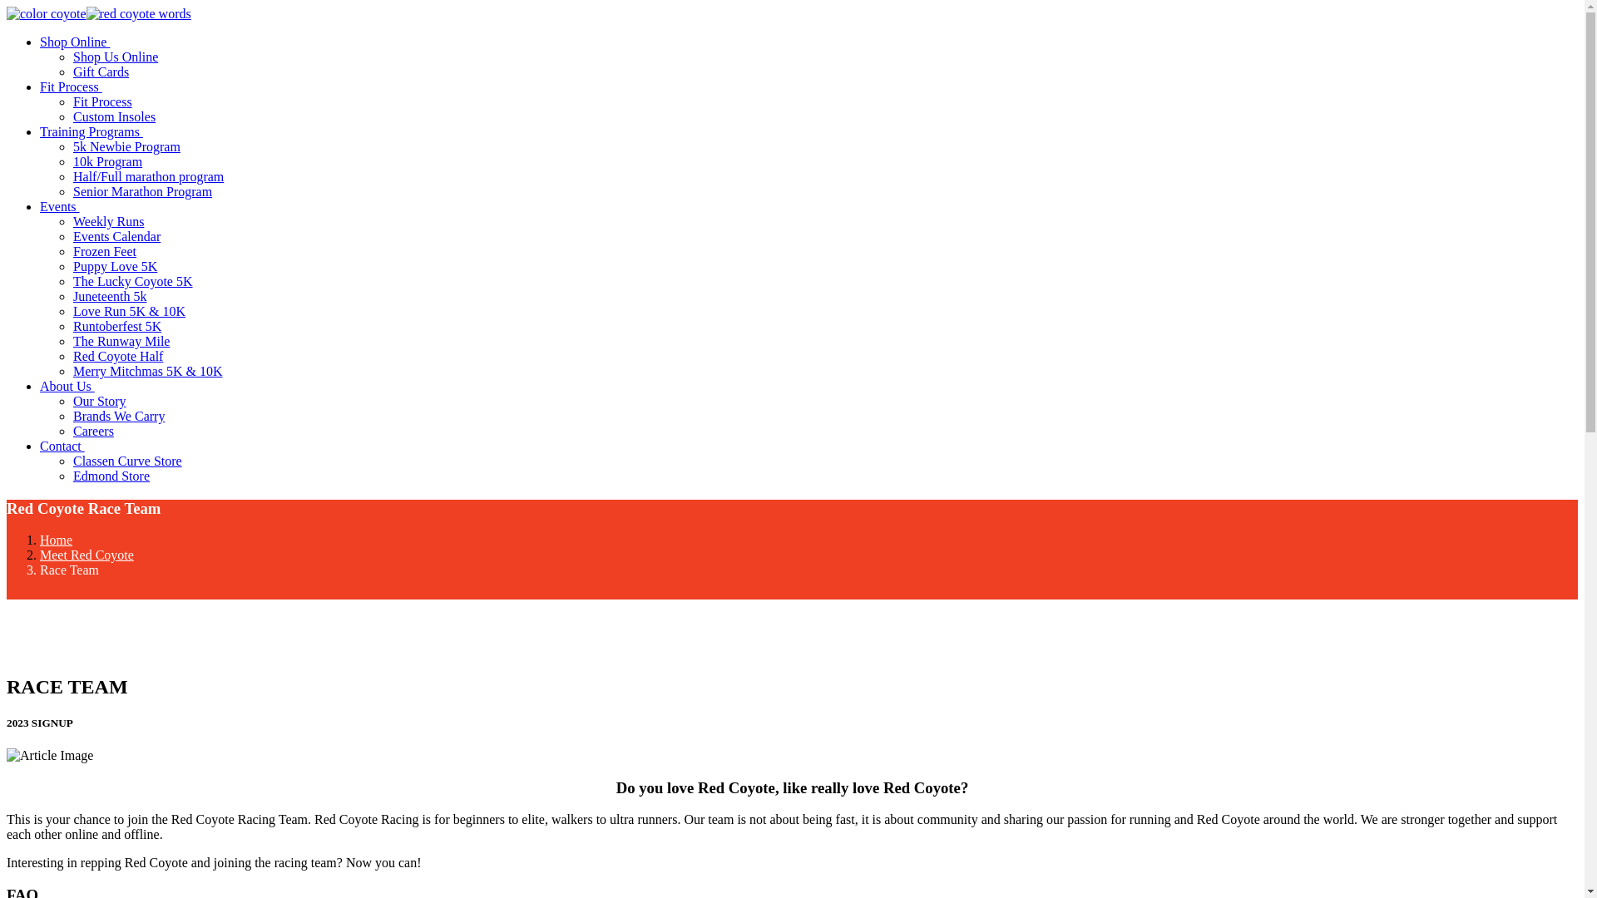  I want to click on Our Story, so click(100, 401).